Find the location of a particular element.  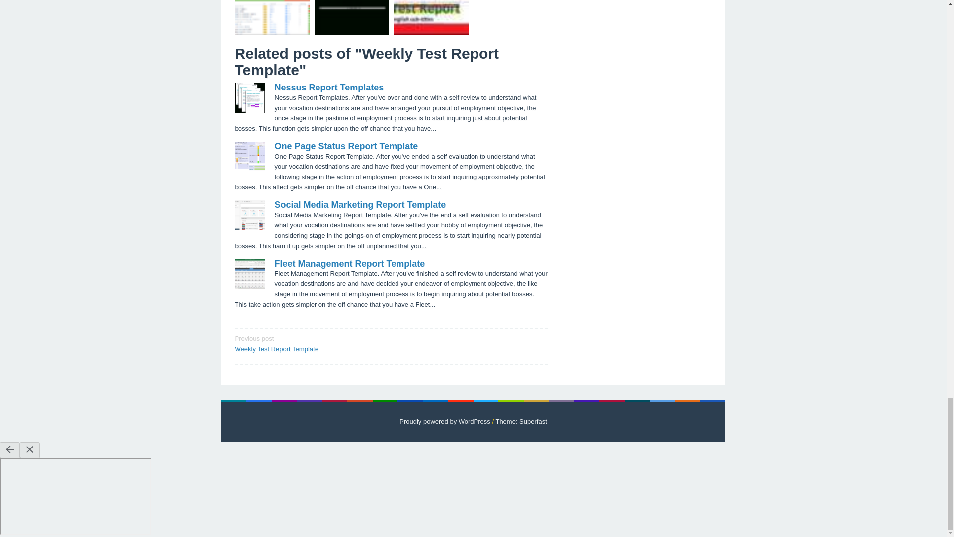

Theme: Superfast is located at coordinates (329, 88).